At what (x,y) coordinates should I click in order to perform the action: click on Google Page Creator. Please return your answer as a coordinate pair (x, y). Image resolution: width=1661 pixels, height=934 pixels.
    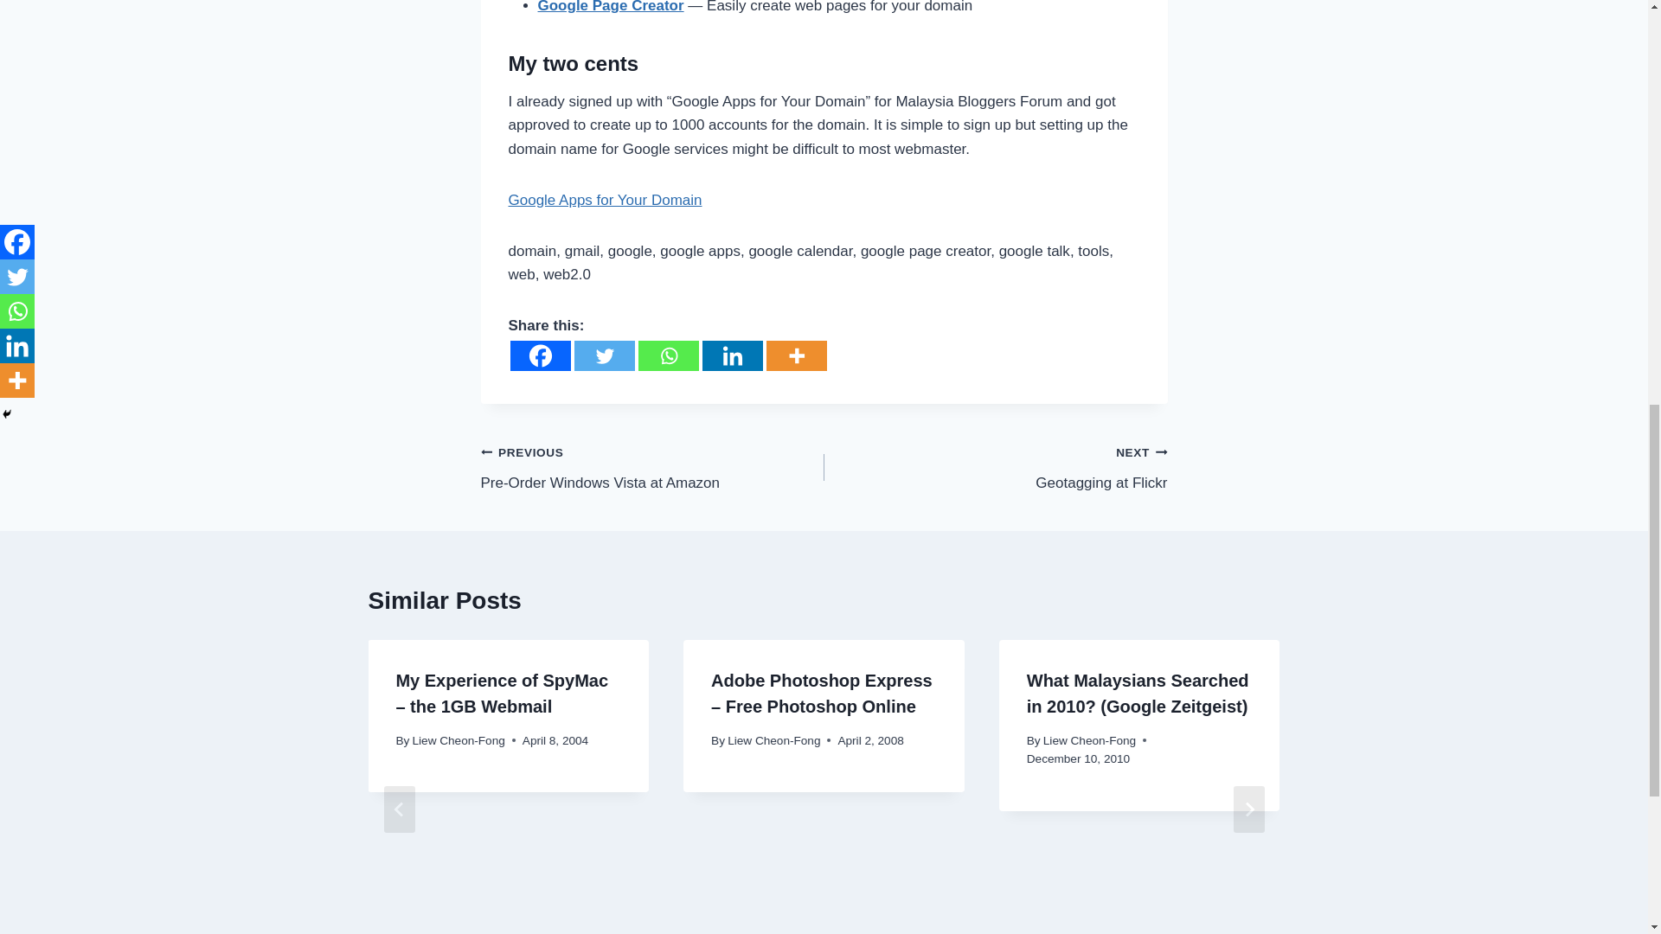
    Looking at the image, I should click on (611, 7).